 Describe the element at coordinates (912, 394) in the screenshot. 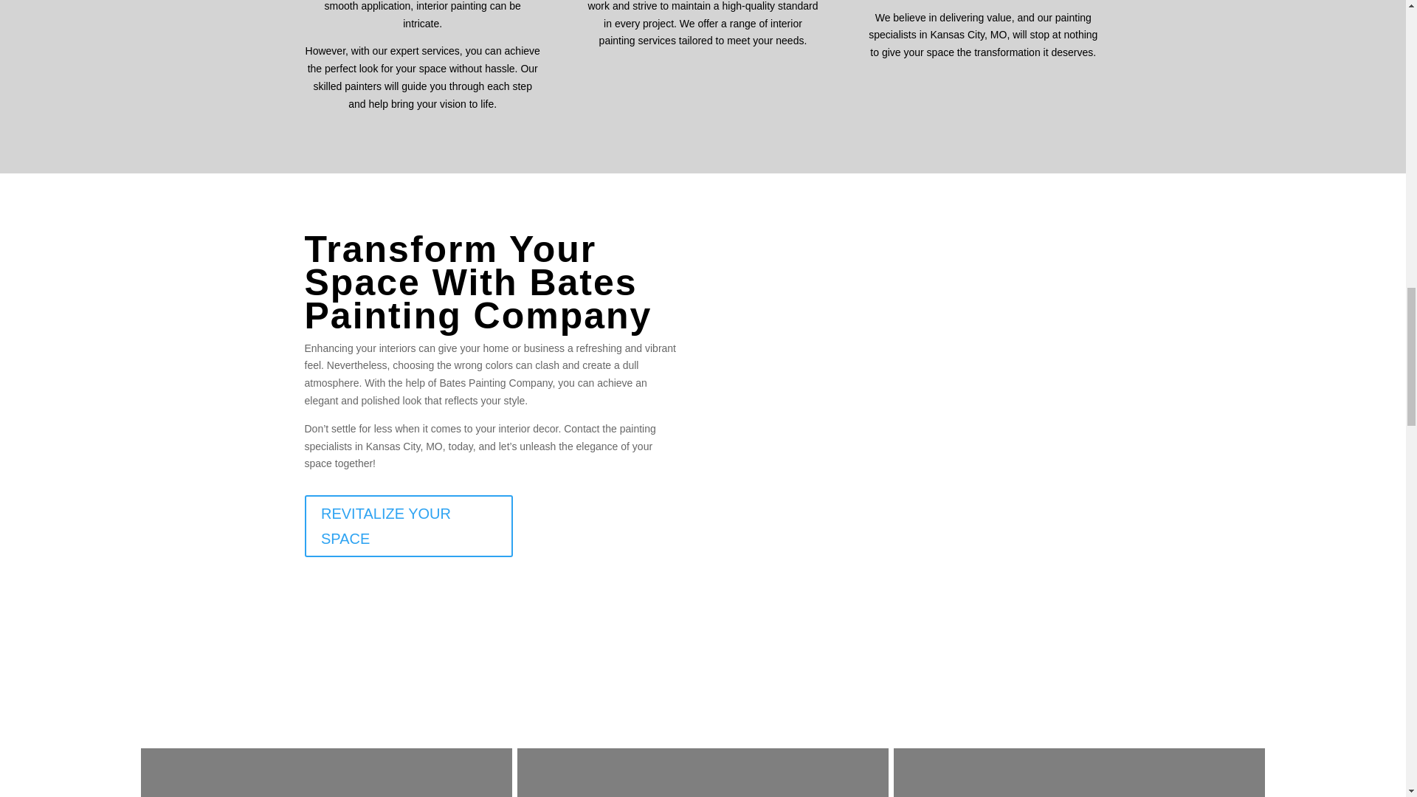

I see `Bates-Team-004` at that location.